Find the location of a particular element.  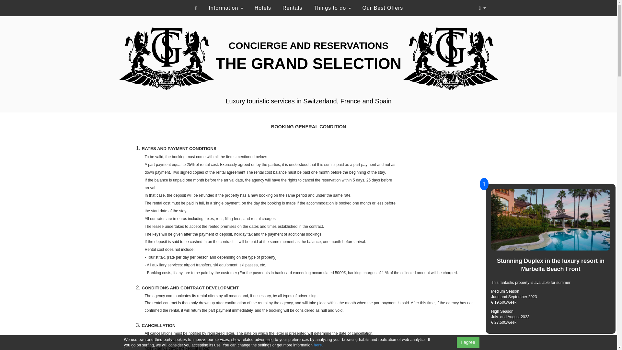

Things to do is located at coordinates (332, 8).